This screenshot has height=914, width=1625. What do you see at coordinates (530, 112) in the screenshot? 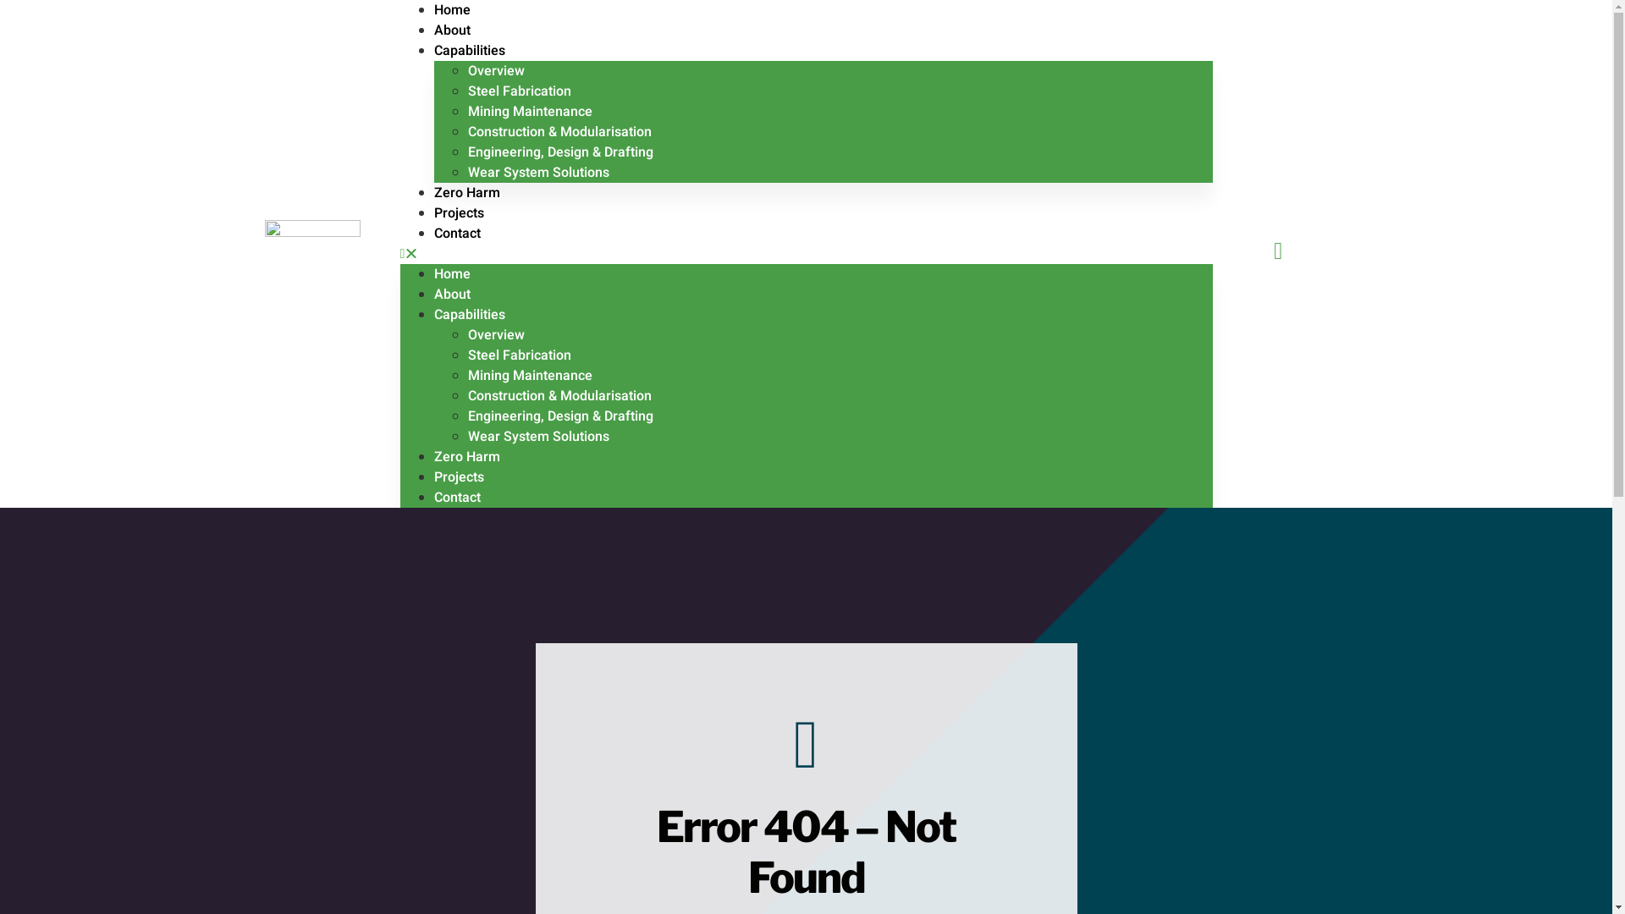
I see `Mining Maintenance` at bounding box center [530, 112].